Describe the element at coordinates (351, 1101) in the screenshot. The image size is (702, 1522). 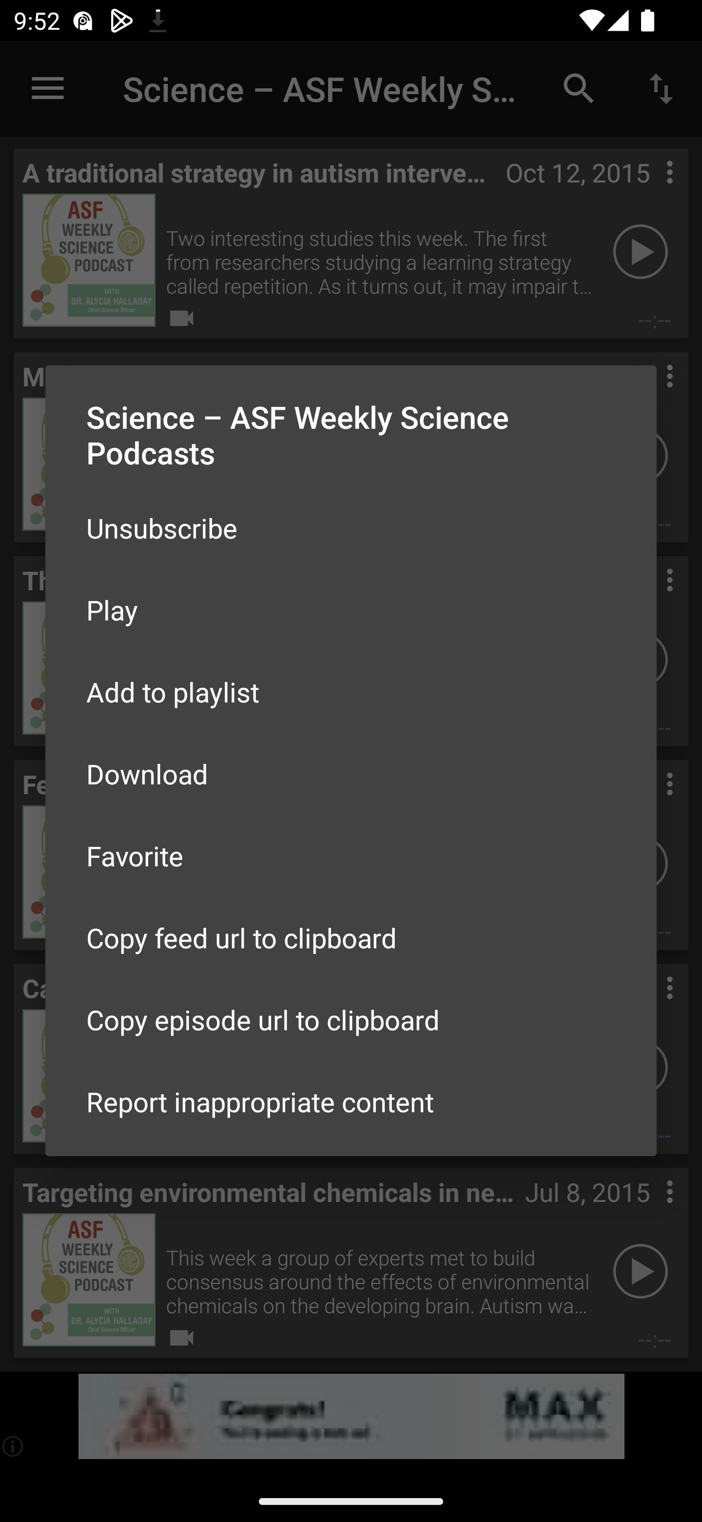
I see `Report inappropriate content` at that location.